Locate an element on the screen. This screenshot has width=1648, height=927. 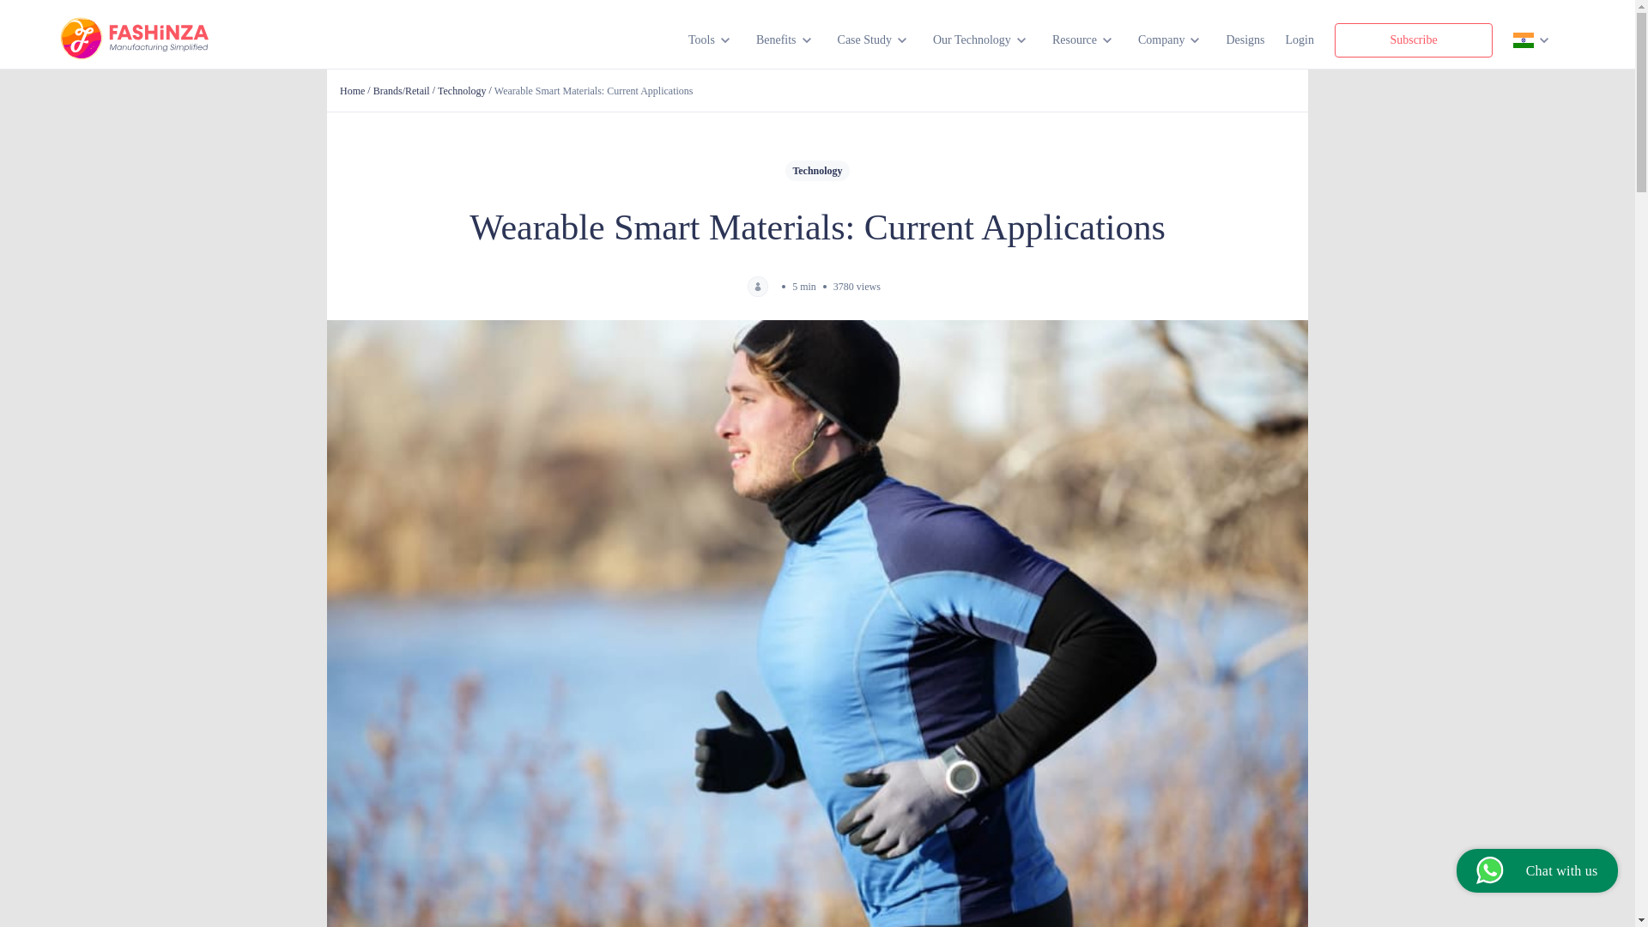
Technology is located at coordinates (462, 91).